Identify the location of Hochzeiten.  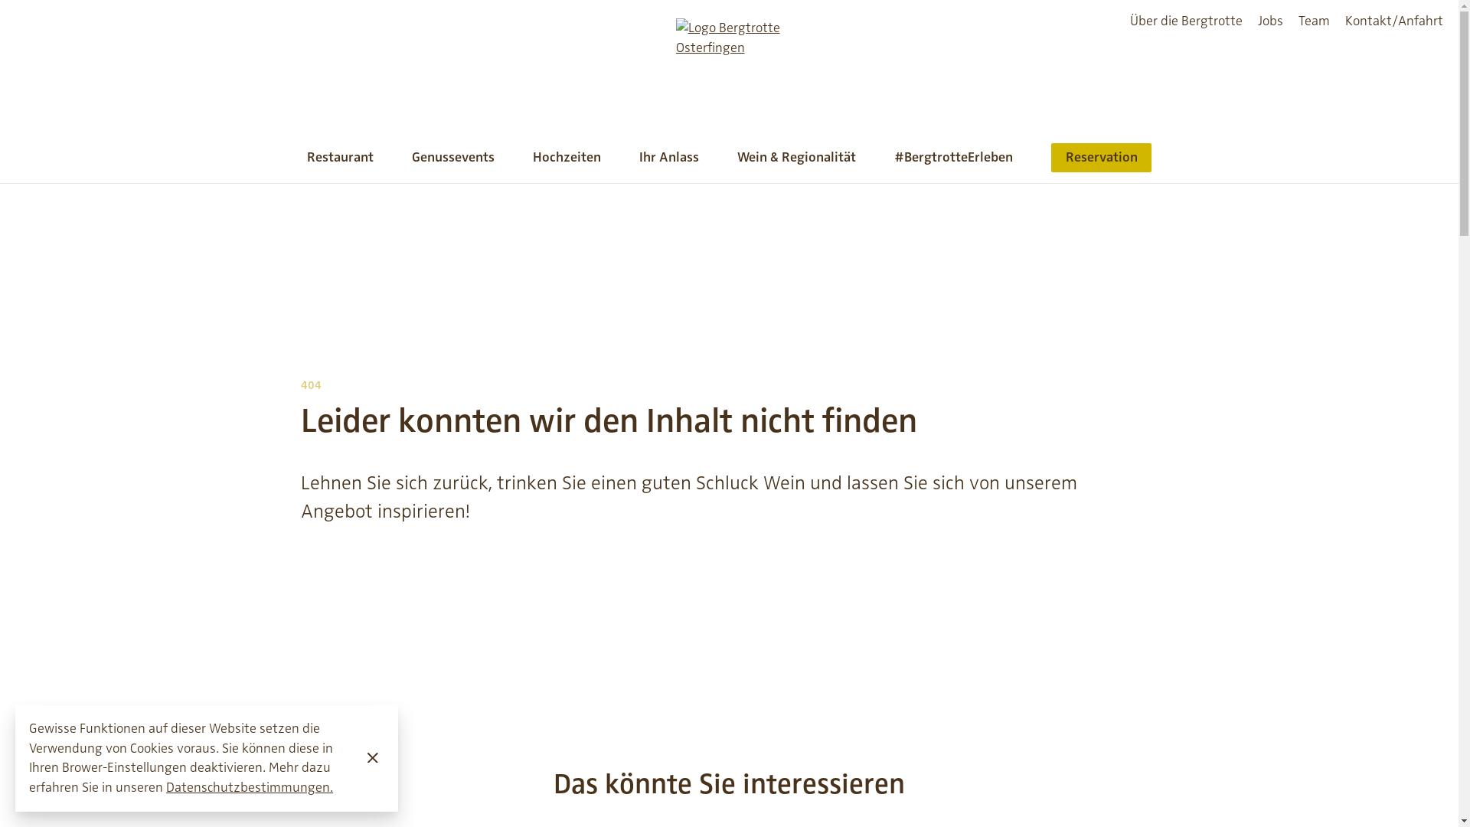
(567, 163).